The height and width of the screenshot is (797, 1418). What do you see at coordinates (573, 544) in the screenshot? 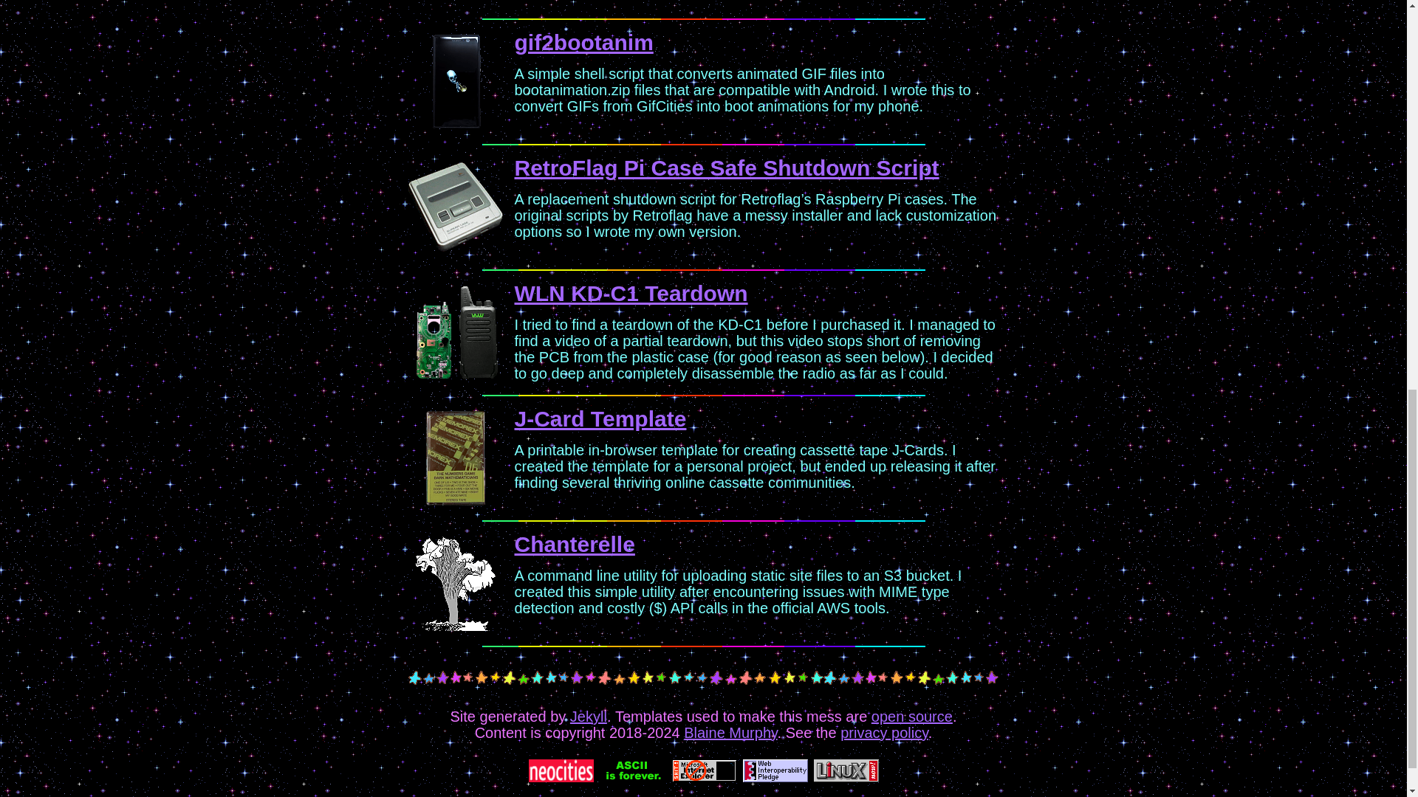
I see `Chanterelle` at bounding box center [573, 544].